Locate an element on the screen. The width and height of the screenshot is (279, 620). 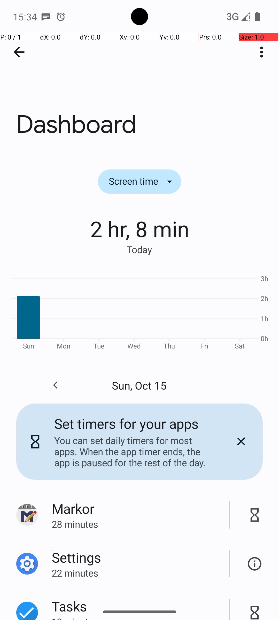
No timer set for Tasks is located at coordinates (255, 607).